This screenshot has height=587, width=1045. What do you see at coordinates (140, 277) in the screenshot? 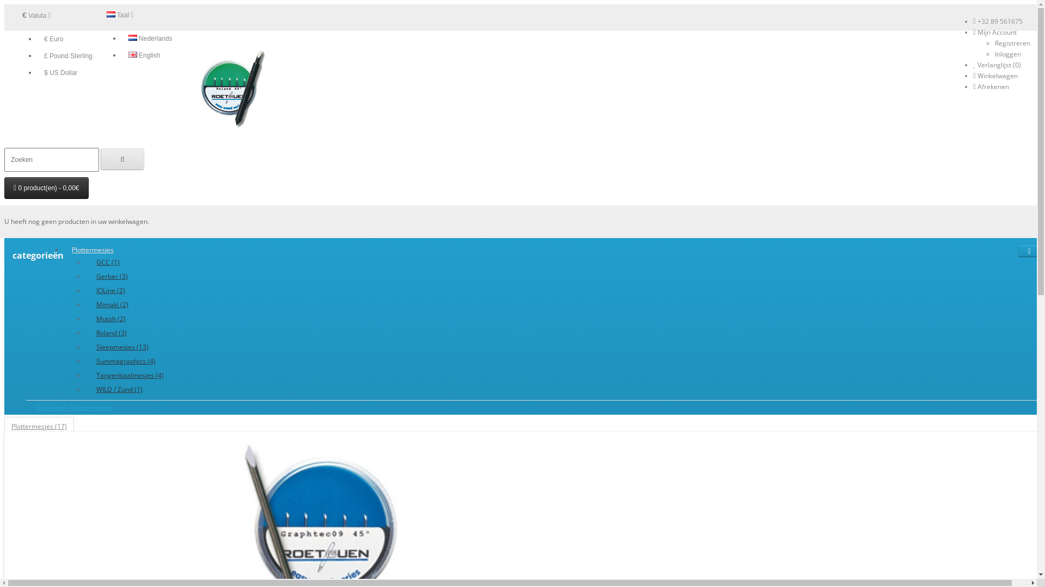
I see `Gerber (3)` at bounding box center [140, 277].